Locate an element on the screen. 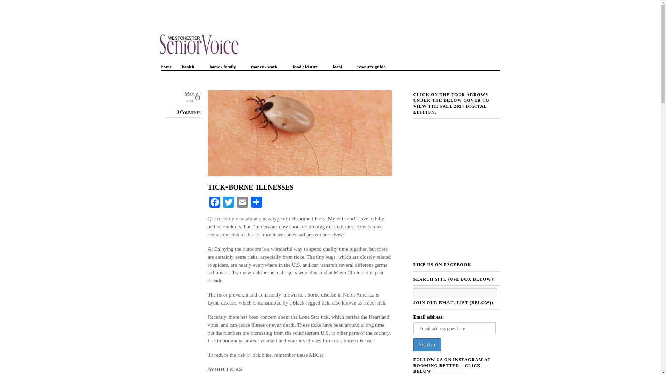 The height and width of the screenshot is (375, 666). resource guide is located at coordinates (374, 65).